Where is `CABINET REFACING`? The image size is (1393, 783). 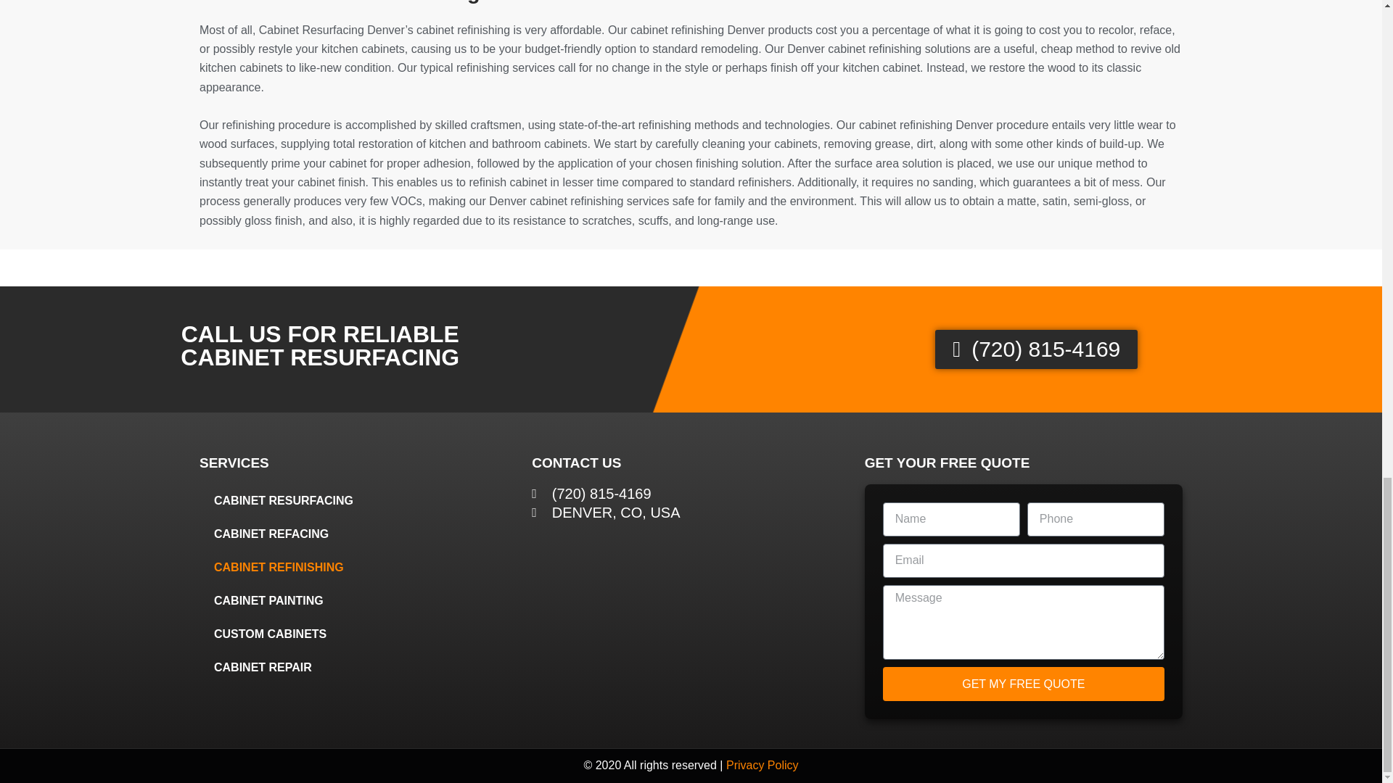
CABINET REFACING is located at coordinates (358, 534).